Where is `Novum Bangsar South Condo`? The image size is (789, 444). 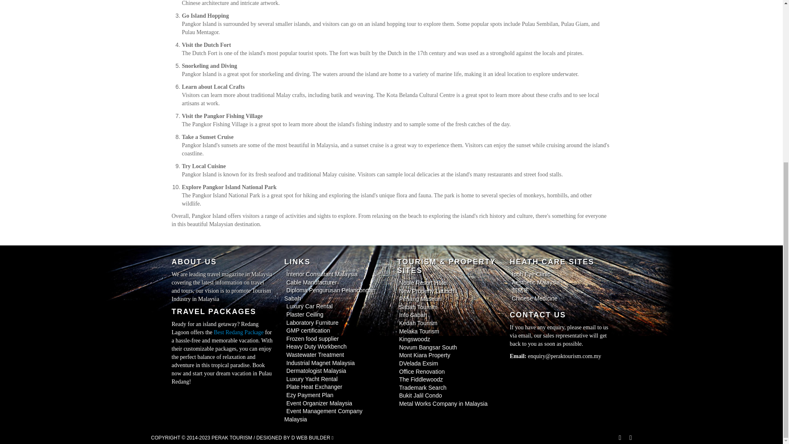 Novum Bangsar South Condo is located at coordinates (428, 347).